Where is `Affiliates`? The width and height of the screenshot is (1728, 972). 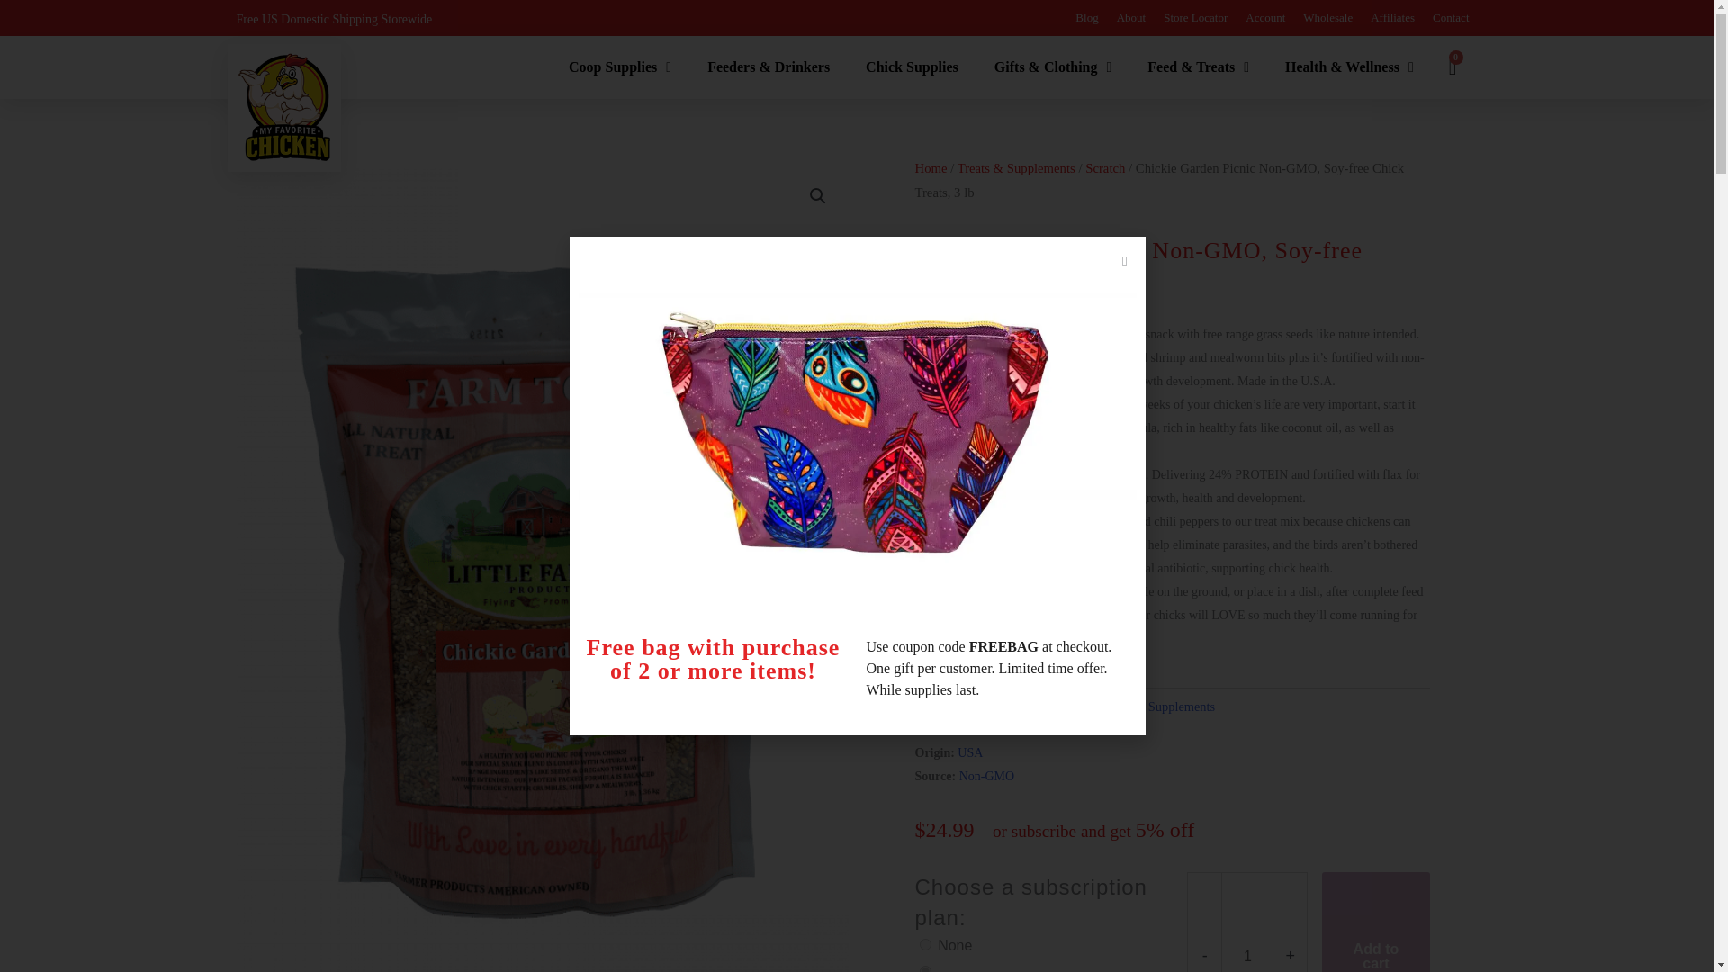
Affiliates is located at coordinates (1392, 18).